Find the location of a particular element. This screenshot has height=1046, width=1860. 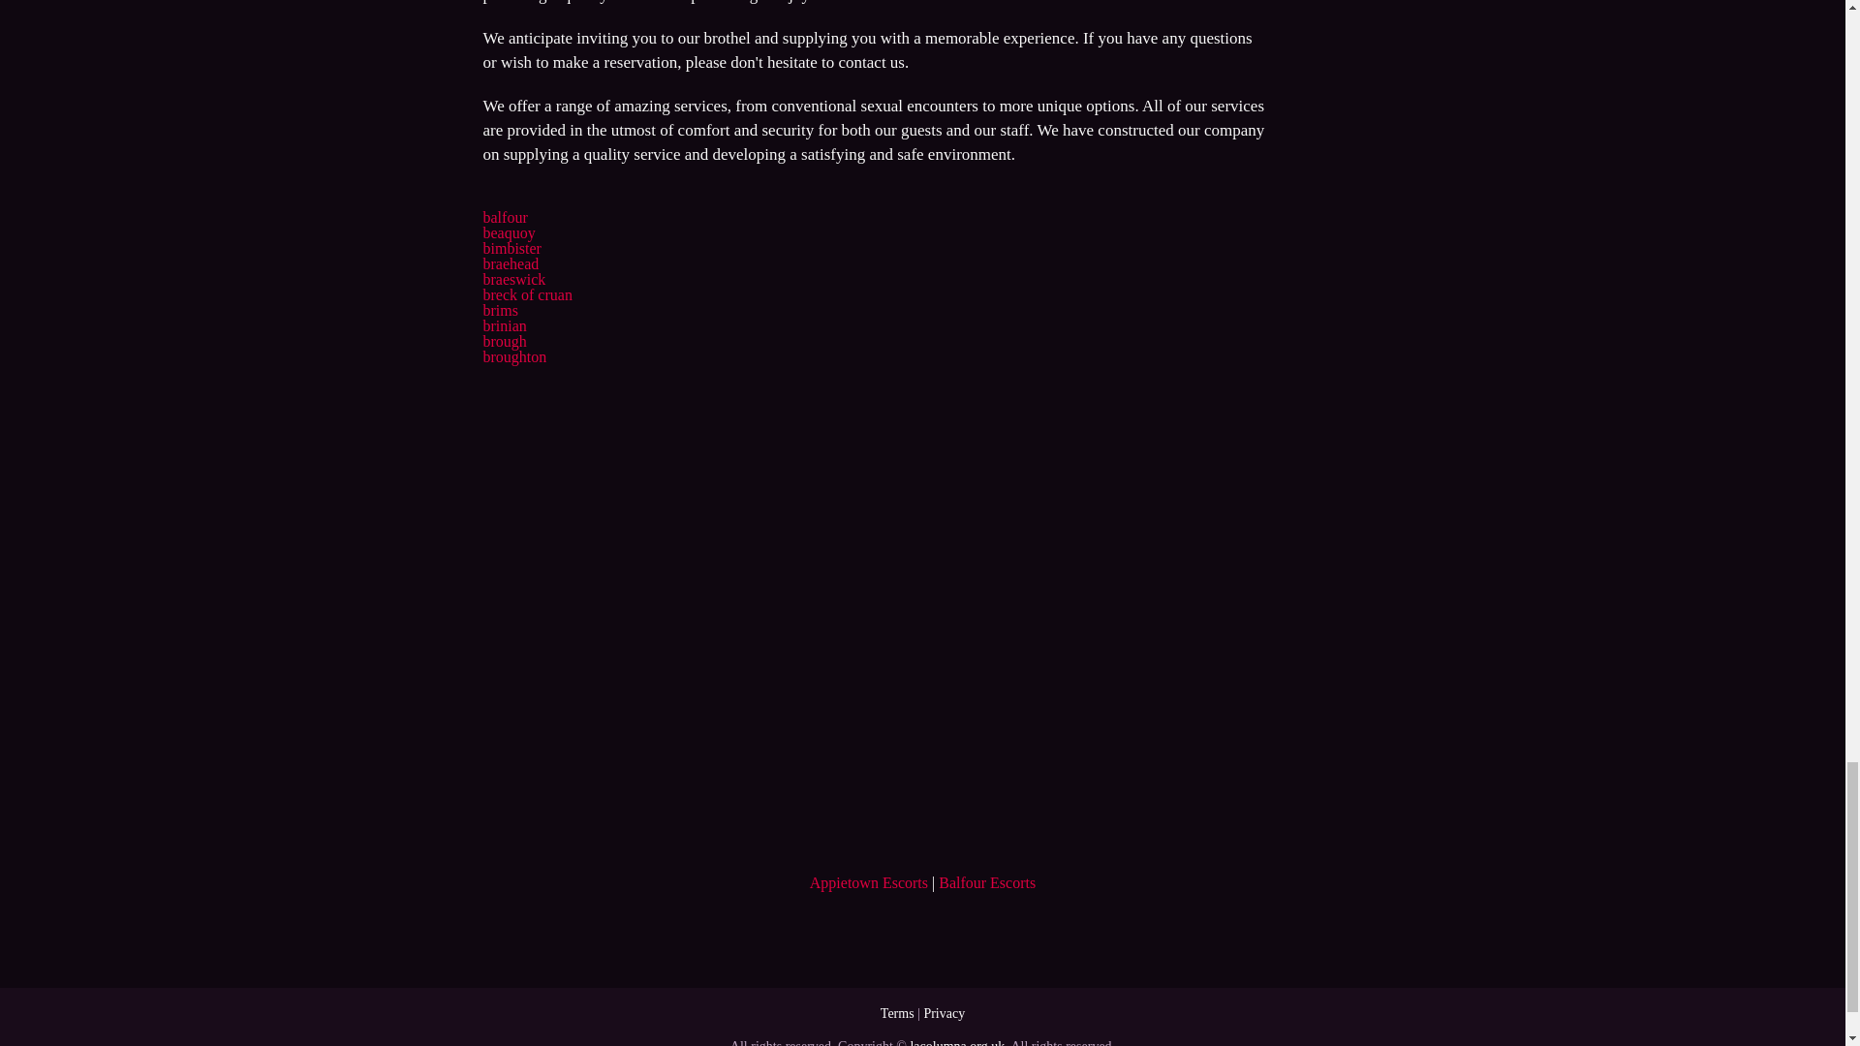

Appietown Escorts is located at coordinates (868, 882).